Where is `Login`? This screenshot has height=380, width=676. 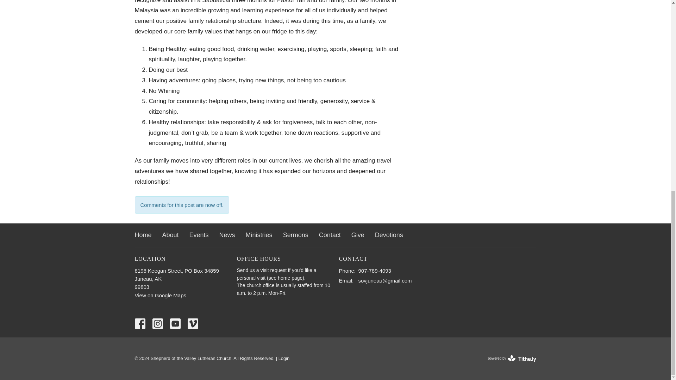
Login is located at coordinates (284, 358).